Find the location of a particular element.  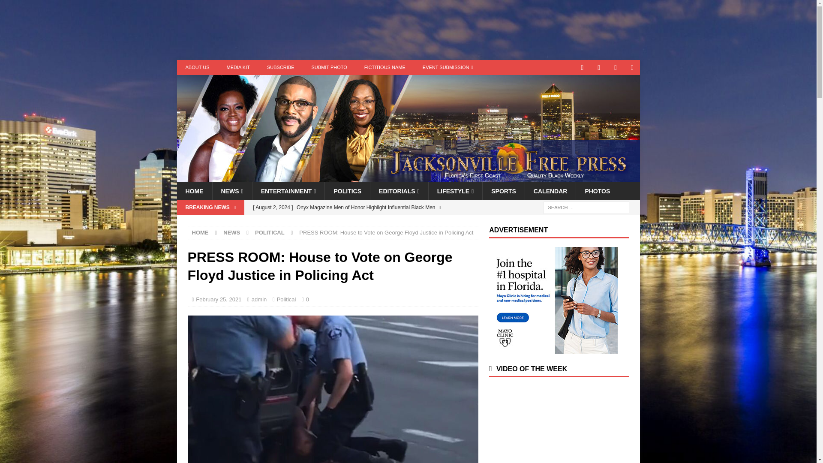

SUBMIT PHOTO is located at coordinates (329, 67).